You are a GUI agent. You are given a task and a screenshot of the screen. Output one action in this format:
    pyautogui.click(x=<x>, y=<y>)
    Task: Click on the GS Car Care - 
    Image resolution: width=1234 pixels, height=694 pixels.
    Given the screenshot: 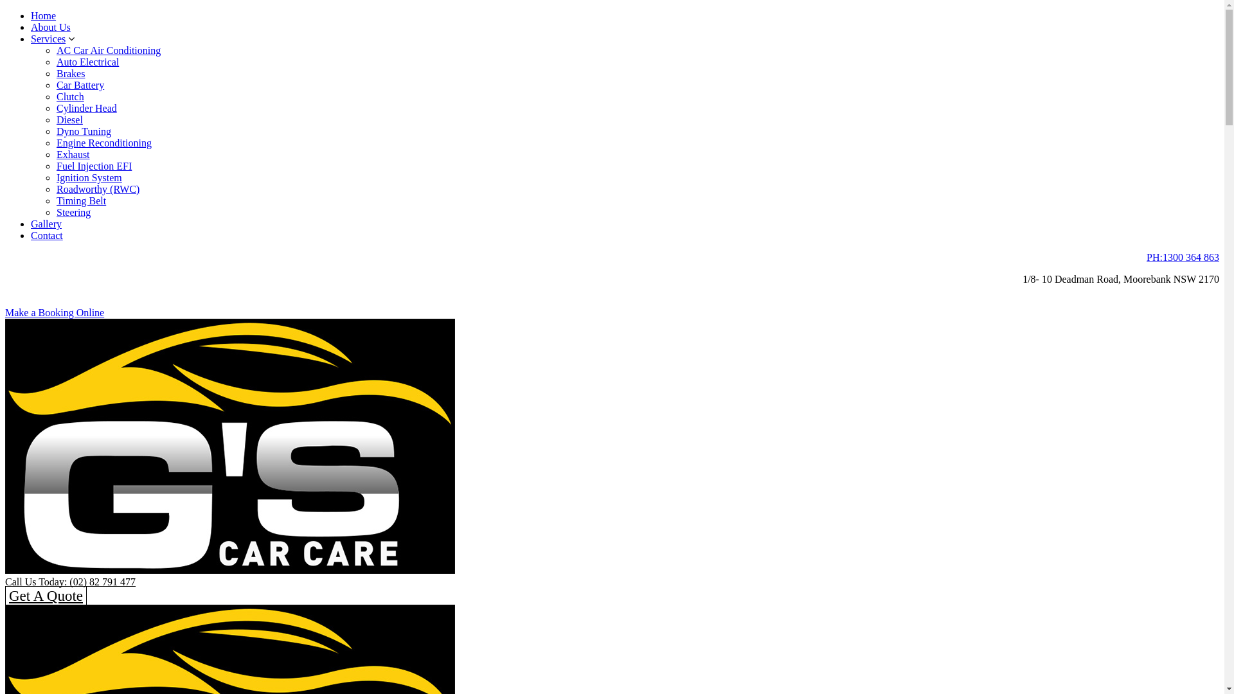 What is the action you would take?
    pyautogui.click(x=230, y=571)
    